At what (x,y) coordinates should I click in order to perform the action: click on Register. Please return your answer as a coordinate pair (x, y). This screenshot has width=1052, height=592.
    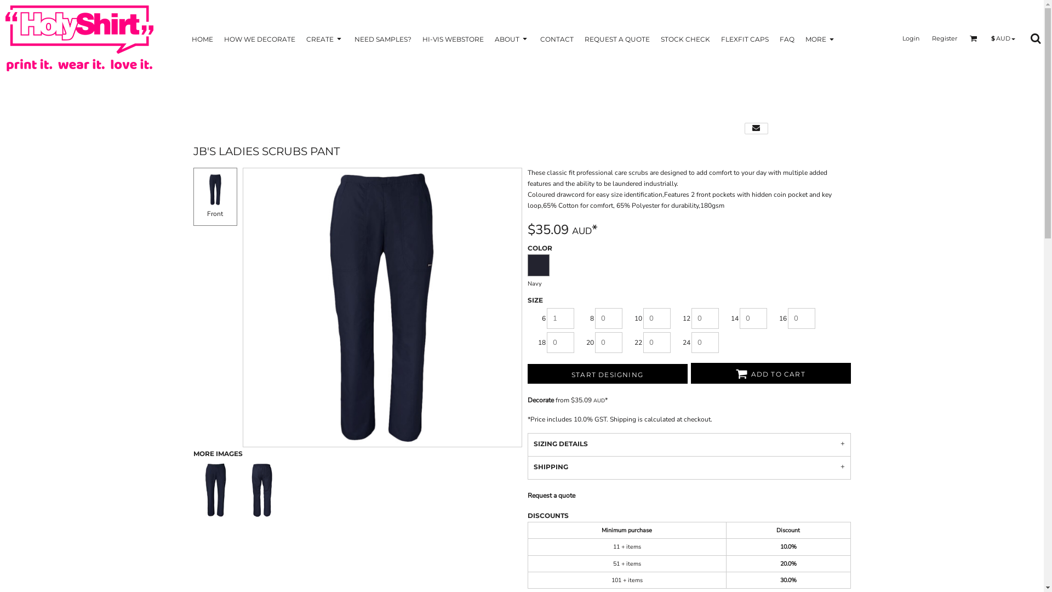
    Looking at the image, I should click on (944, 38).